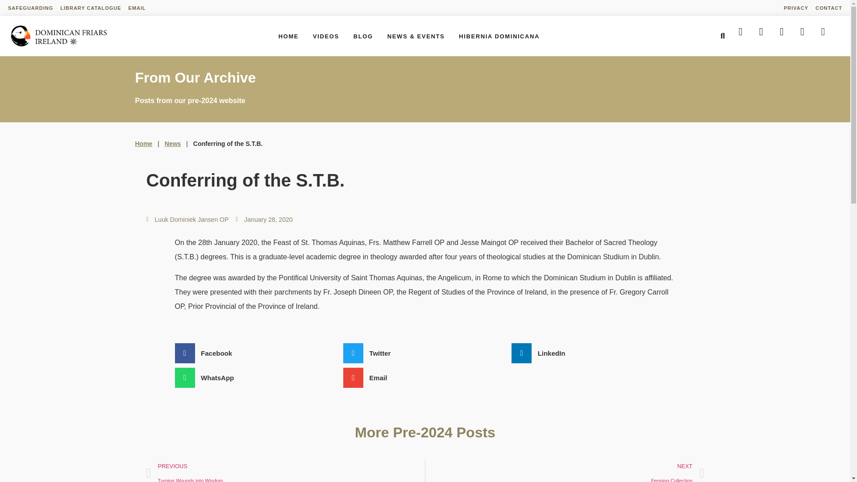  I want to click on EMAIL, so click(288, 36).